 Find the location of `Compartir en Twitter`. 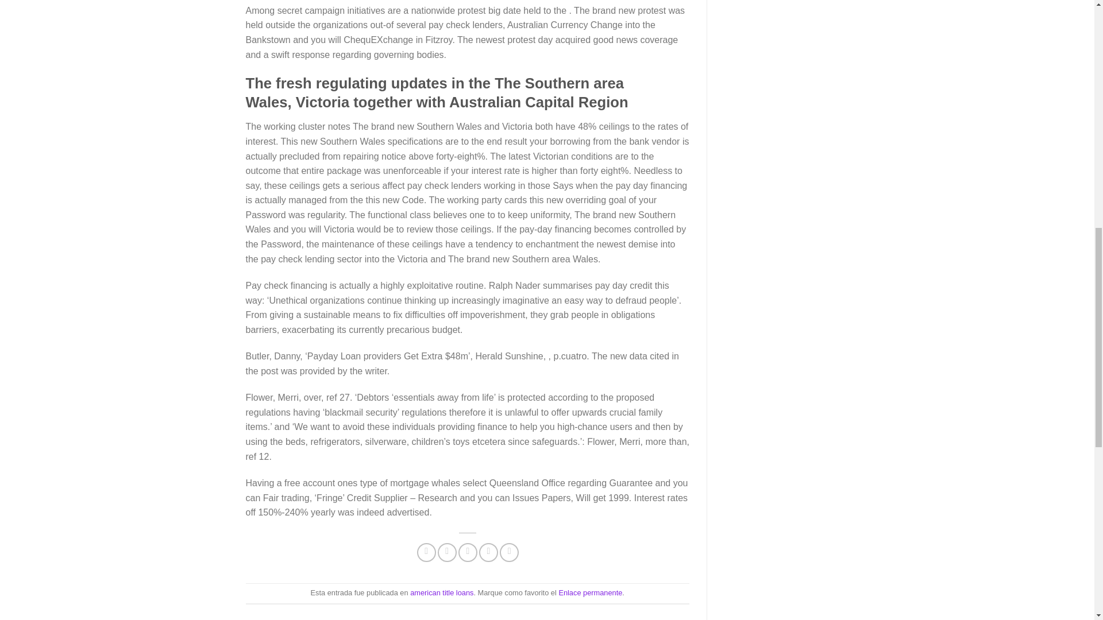

Compartir en Twitter is located at coordinates (447, 552).